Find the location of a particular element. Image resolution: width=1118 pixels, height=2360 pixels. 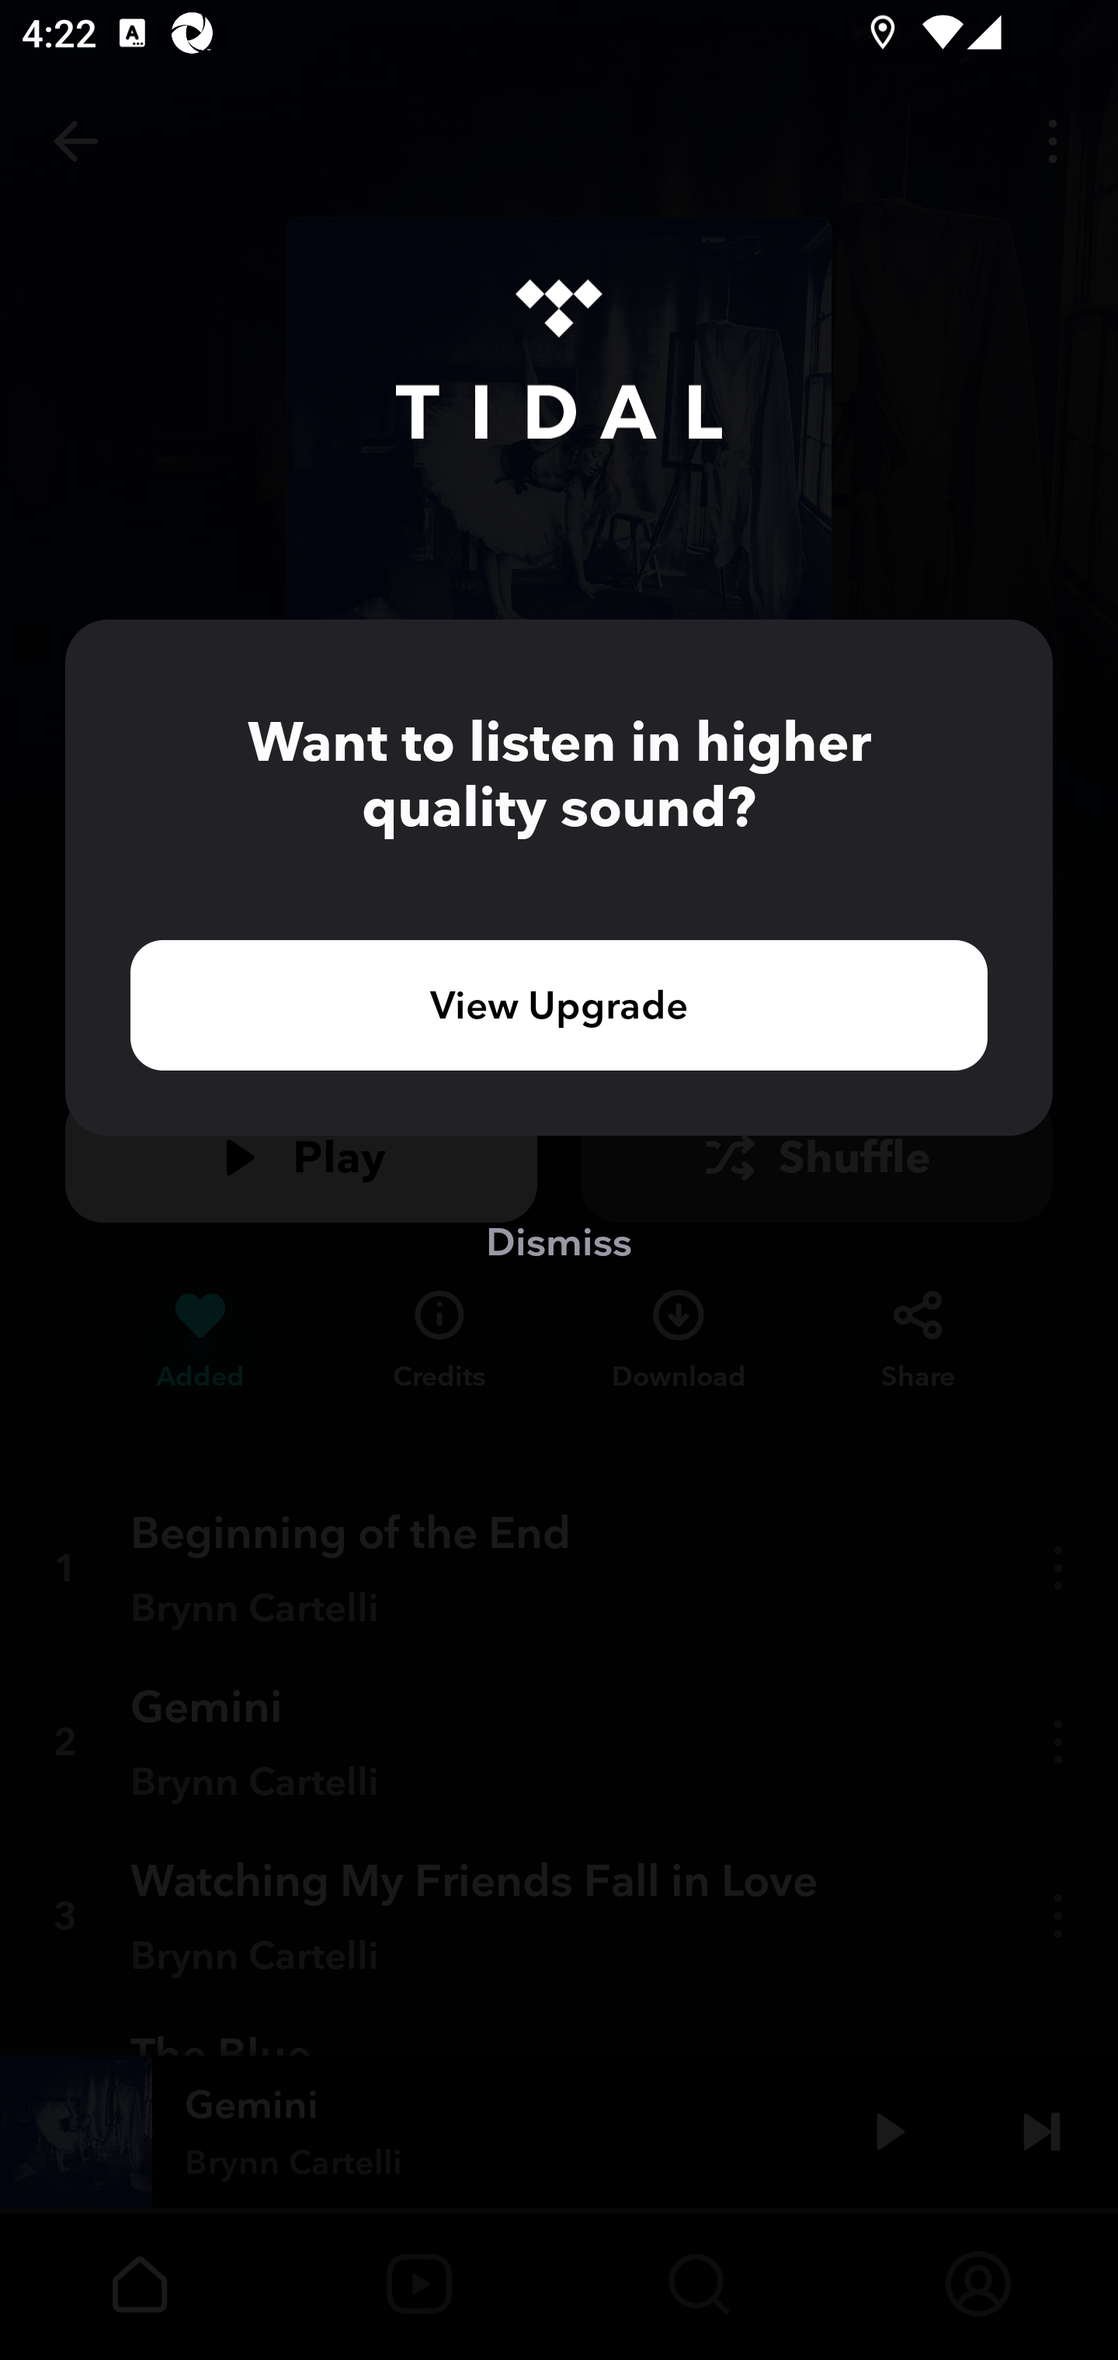

Dismiss is located at coordinates (559, 1241).